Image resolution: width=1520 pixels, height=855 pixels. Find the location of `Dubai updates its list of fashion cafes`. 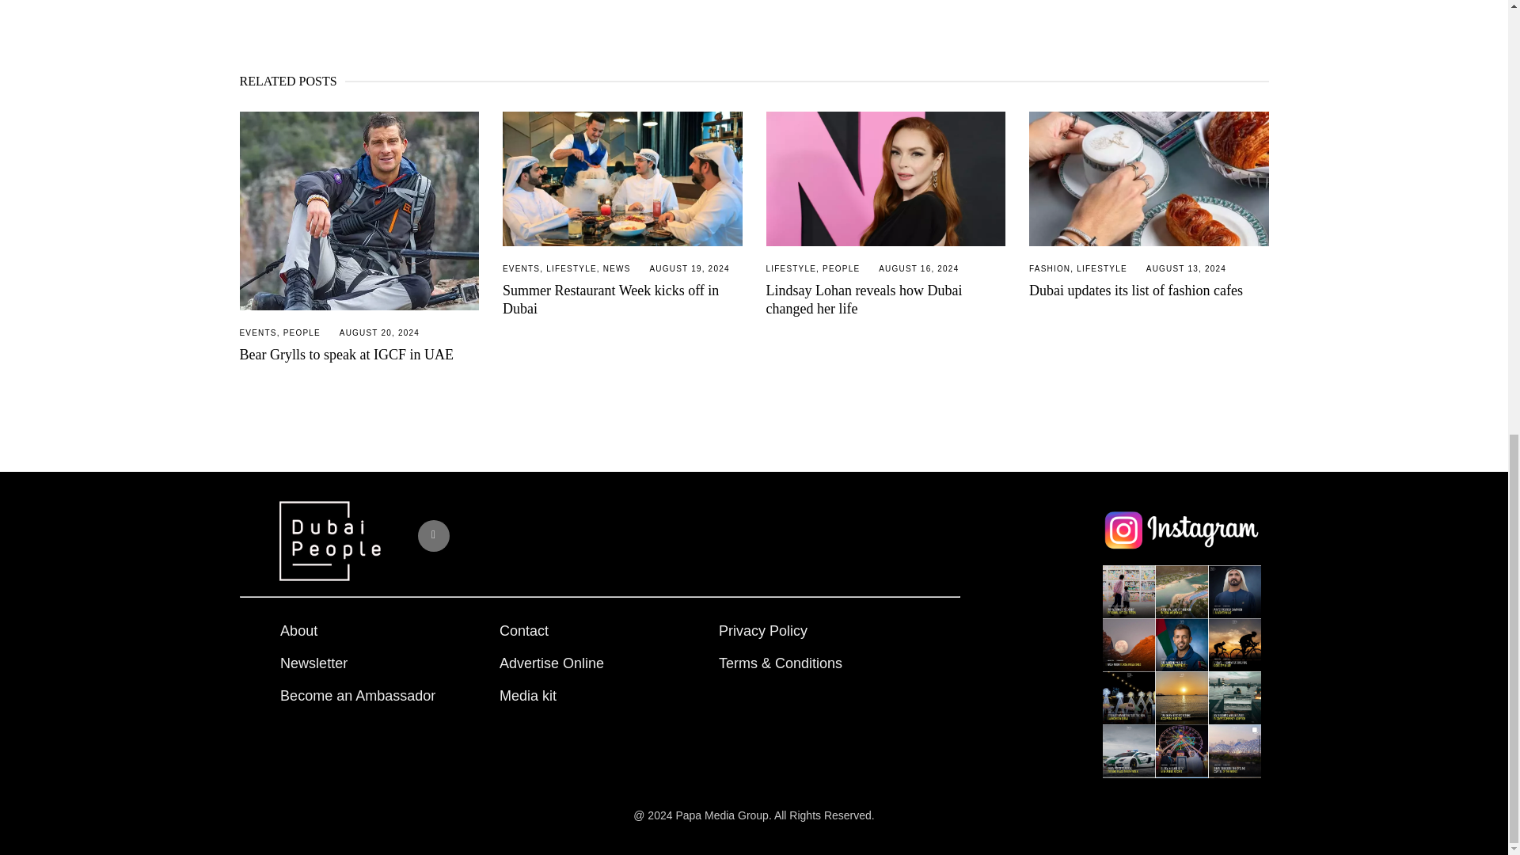

Dubai updates its list of fashion cafes is located at coordinates (1135, 290).